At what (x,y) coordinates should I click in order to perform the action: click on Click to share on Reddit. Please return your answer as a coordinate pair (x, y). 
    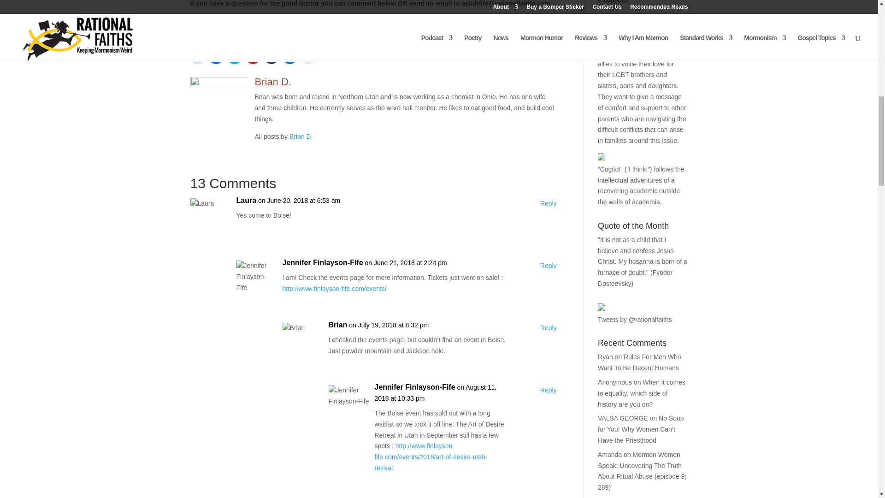
    Looking at the image, I should click on (197, 56).